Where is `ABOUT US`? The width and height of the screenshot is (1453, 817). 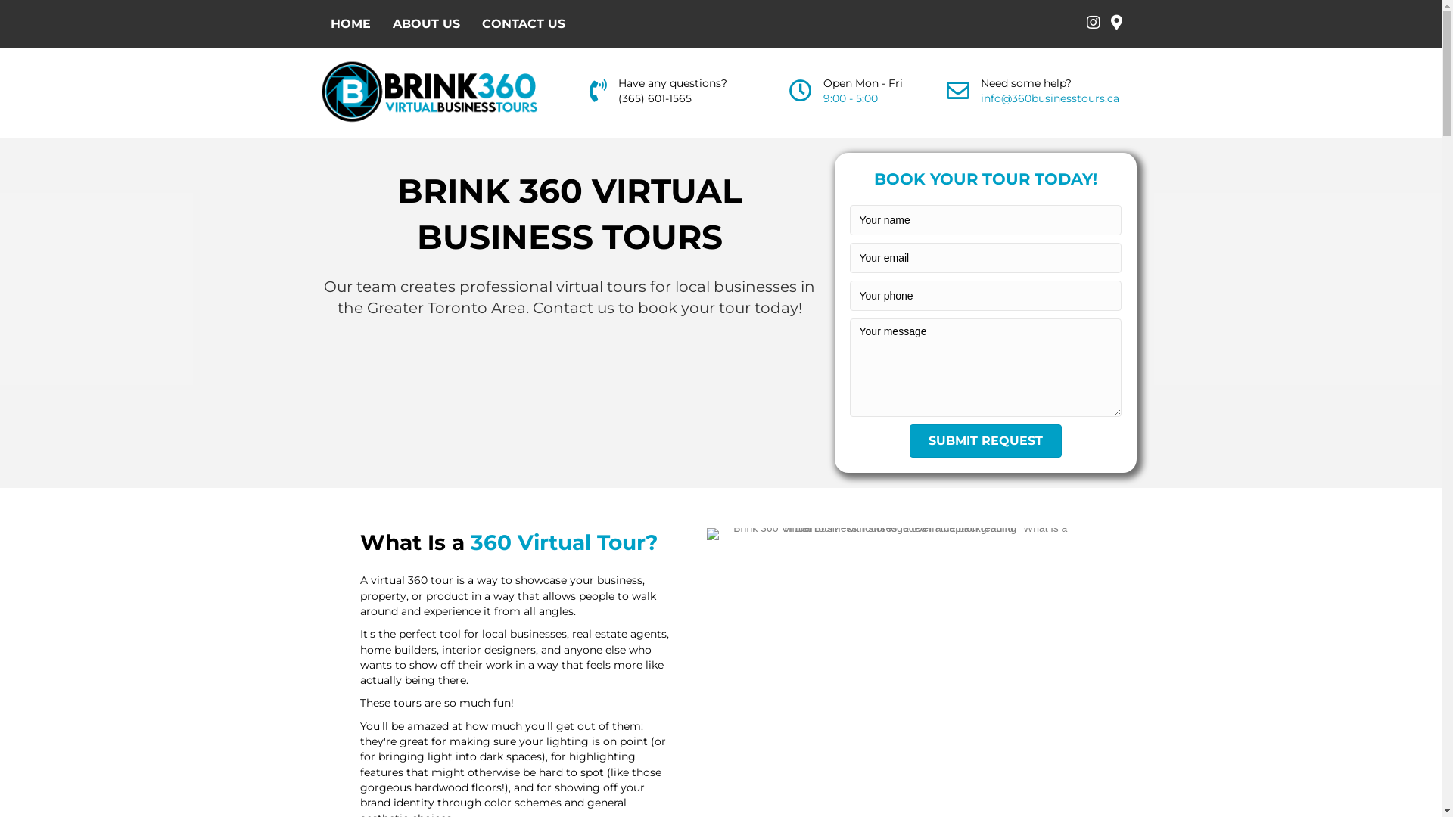
ABOUT US is located at coordinates (425, 24).